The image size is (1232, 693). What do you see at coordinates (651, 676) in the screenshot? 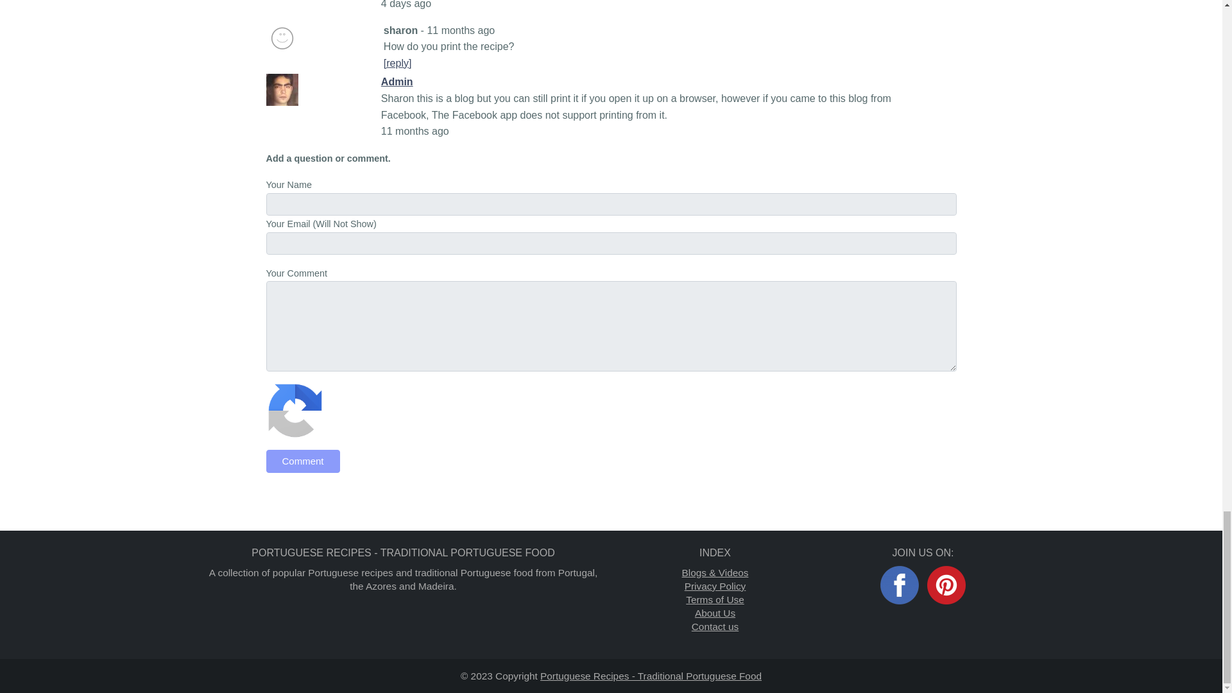
I see `Portuguese Recipes - Traditional Portuguese Food` at bounding box center [651, 676].